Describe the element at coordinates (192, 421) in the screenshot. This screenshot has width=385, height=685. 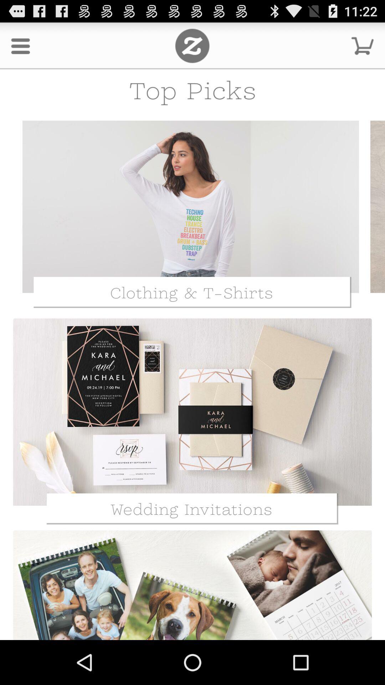
I see `select the second image` at that location.